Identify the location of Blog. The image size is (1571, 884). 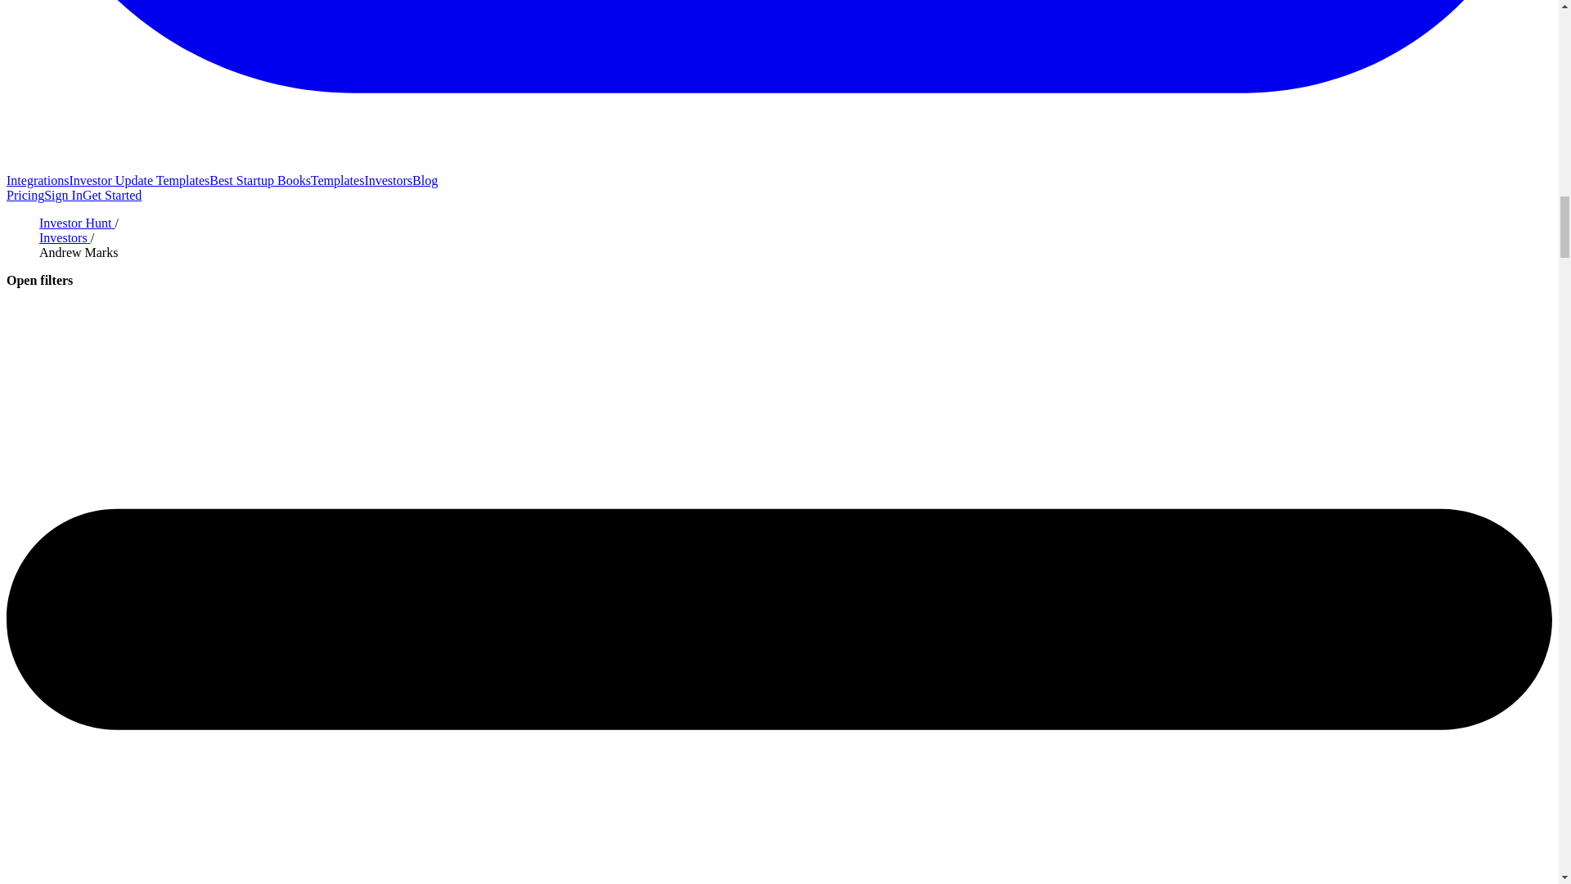
(425, 180).